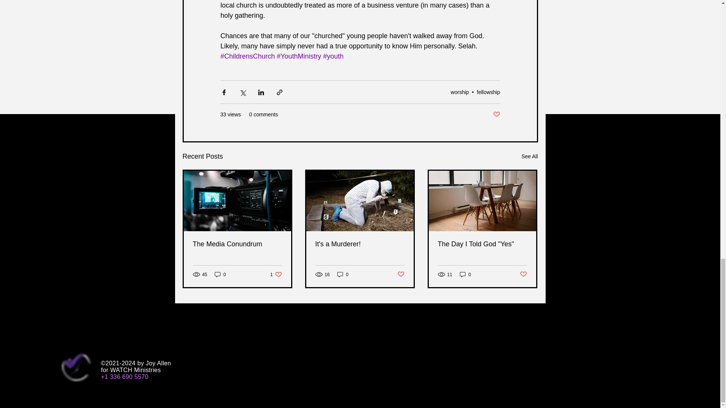  What do you see at coordinates (237, 244) in the screenshot?
I see `fellowship` at bounding box center [237, 244].